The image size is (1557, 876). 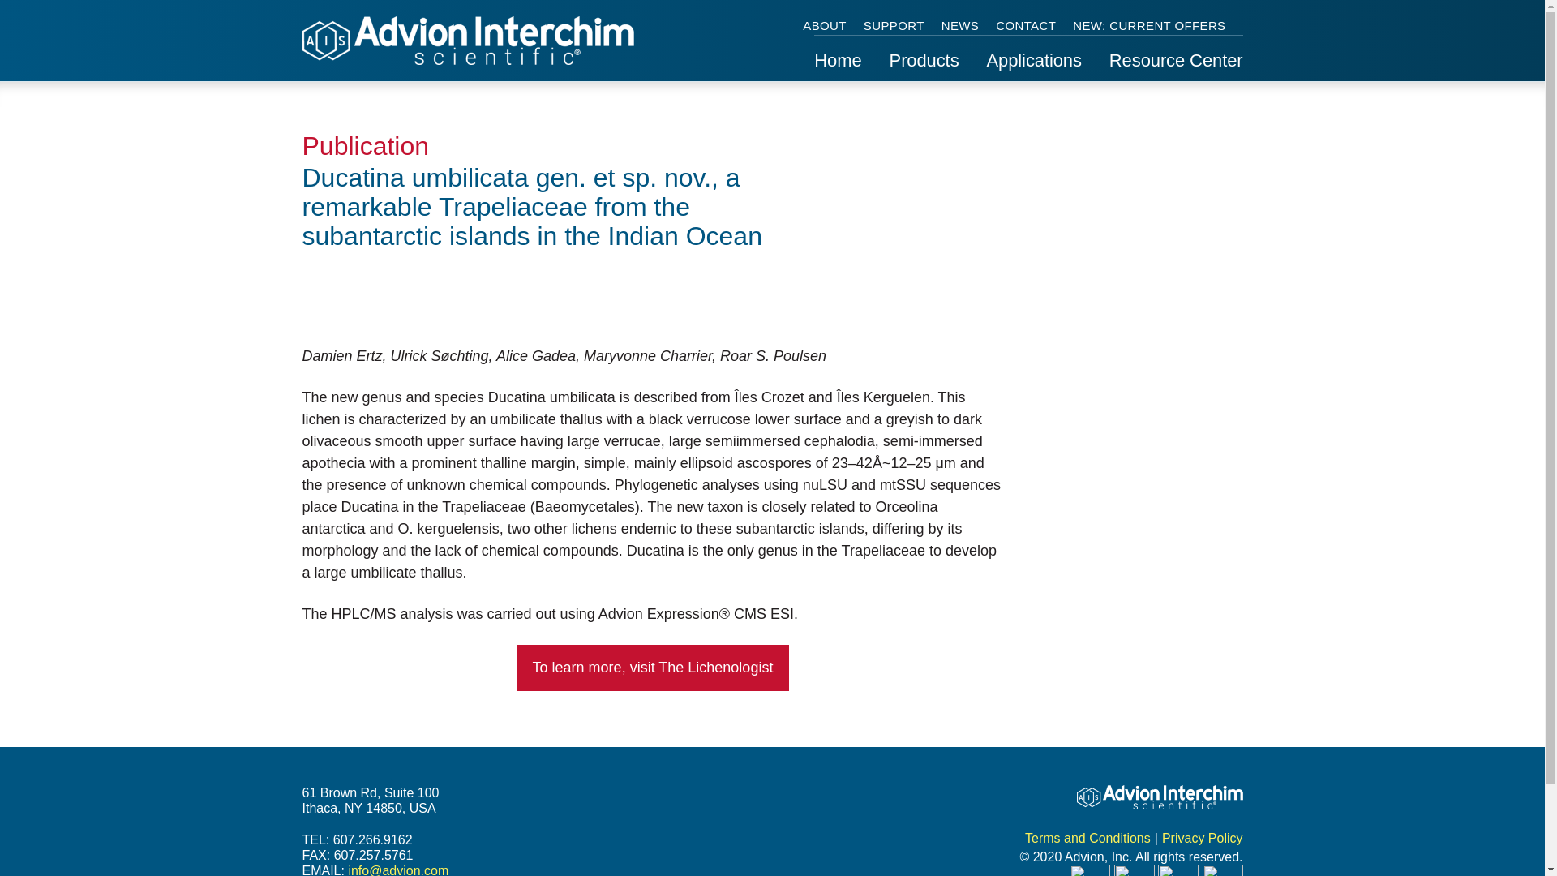 What do you see at coordinates (1202, 838) in the screenshot?
I see `Privacy Policy` at bounding box center [1202, 838].